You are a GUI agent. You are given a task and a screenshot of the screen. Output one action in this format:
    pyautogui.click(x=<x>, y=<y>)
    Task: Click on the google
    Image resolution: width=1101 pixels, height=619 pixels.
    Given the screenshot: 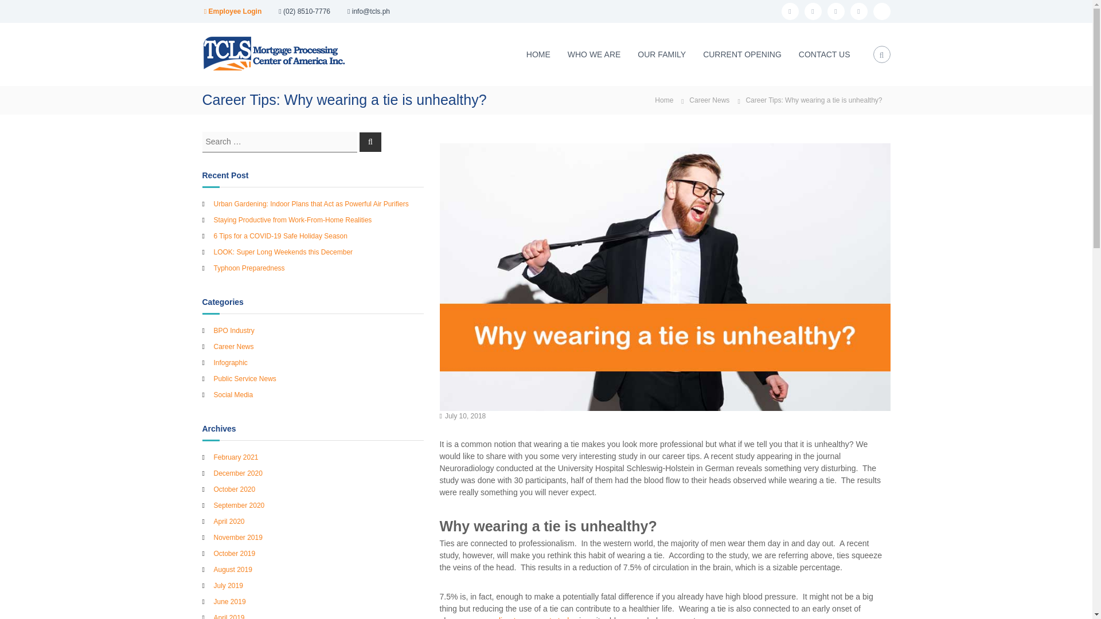 What is the action you would take?
    pyautogui.click(x=881, y=11)
    